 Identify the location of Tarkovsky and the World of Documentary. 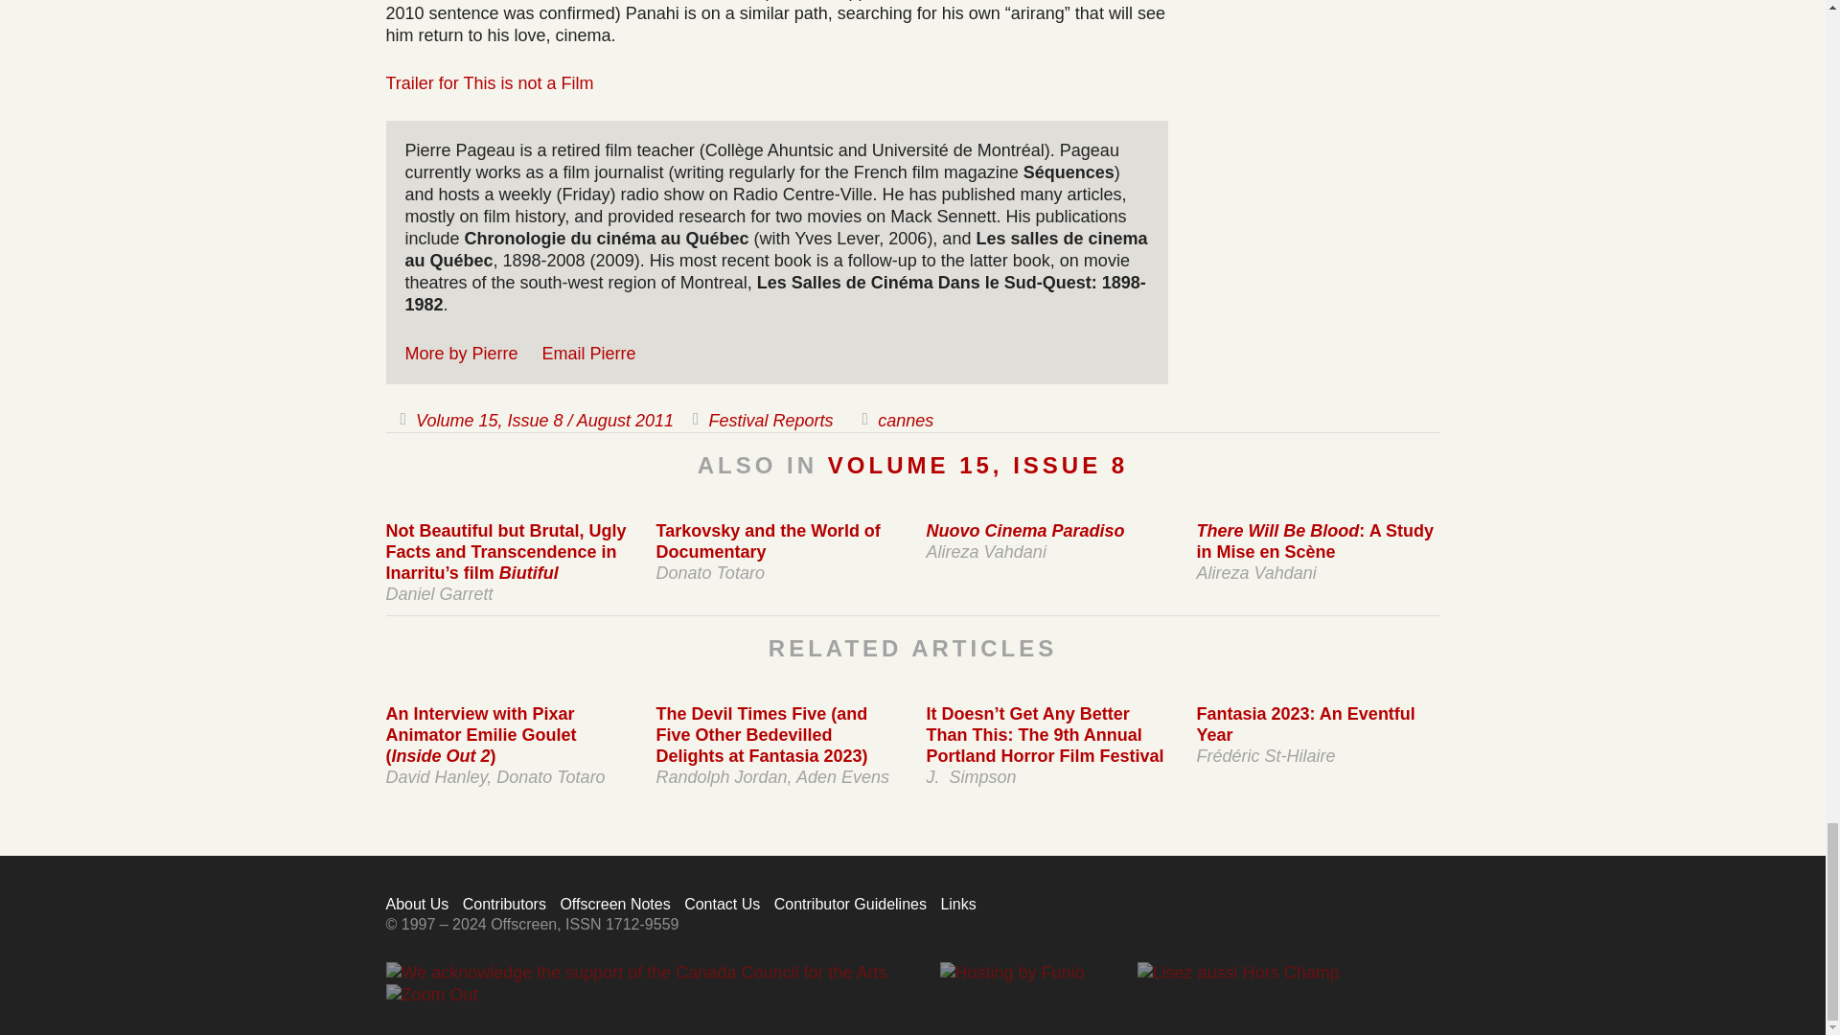
(767, 541).